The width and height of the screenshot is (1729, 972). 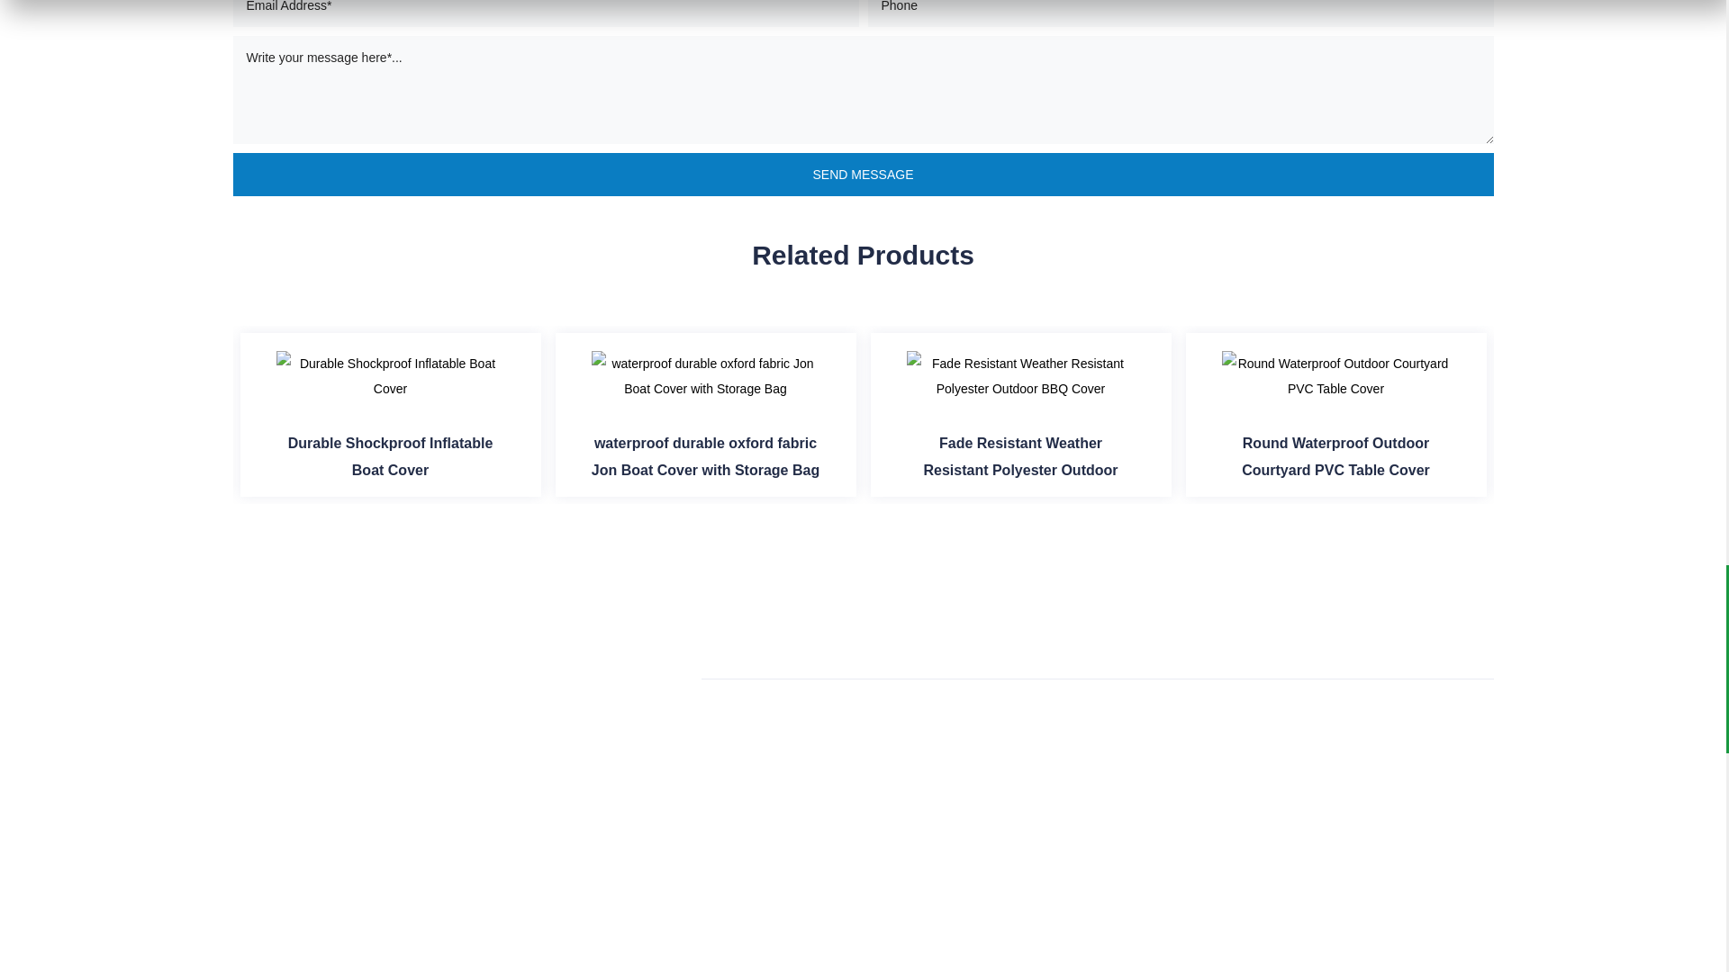 I want to click on Fade Resistant Weather Resistant Polyester Outdoor BBQ Cover, so click(x=1019, y=376).